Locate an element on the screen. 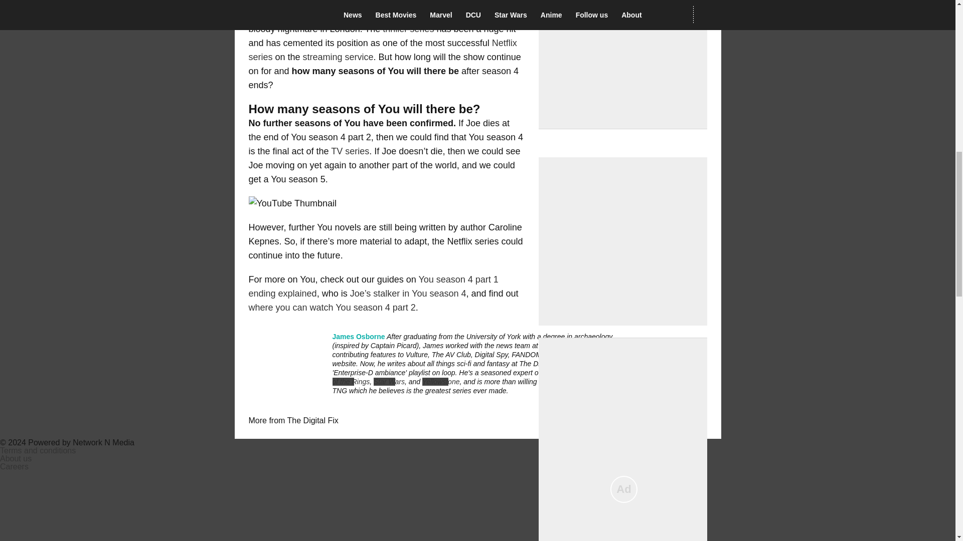 Image resolution: width=963 pixels, height=541 pixels. thriller series is located at coordinates (408, 29).